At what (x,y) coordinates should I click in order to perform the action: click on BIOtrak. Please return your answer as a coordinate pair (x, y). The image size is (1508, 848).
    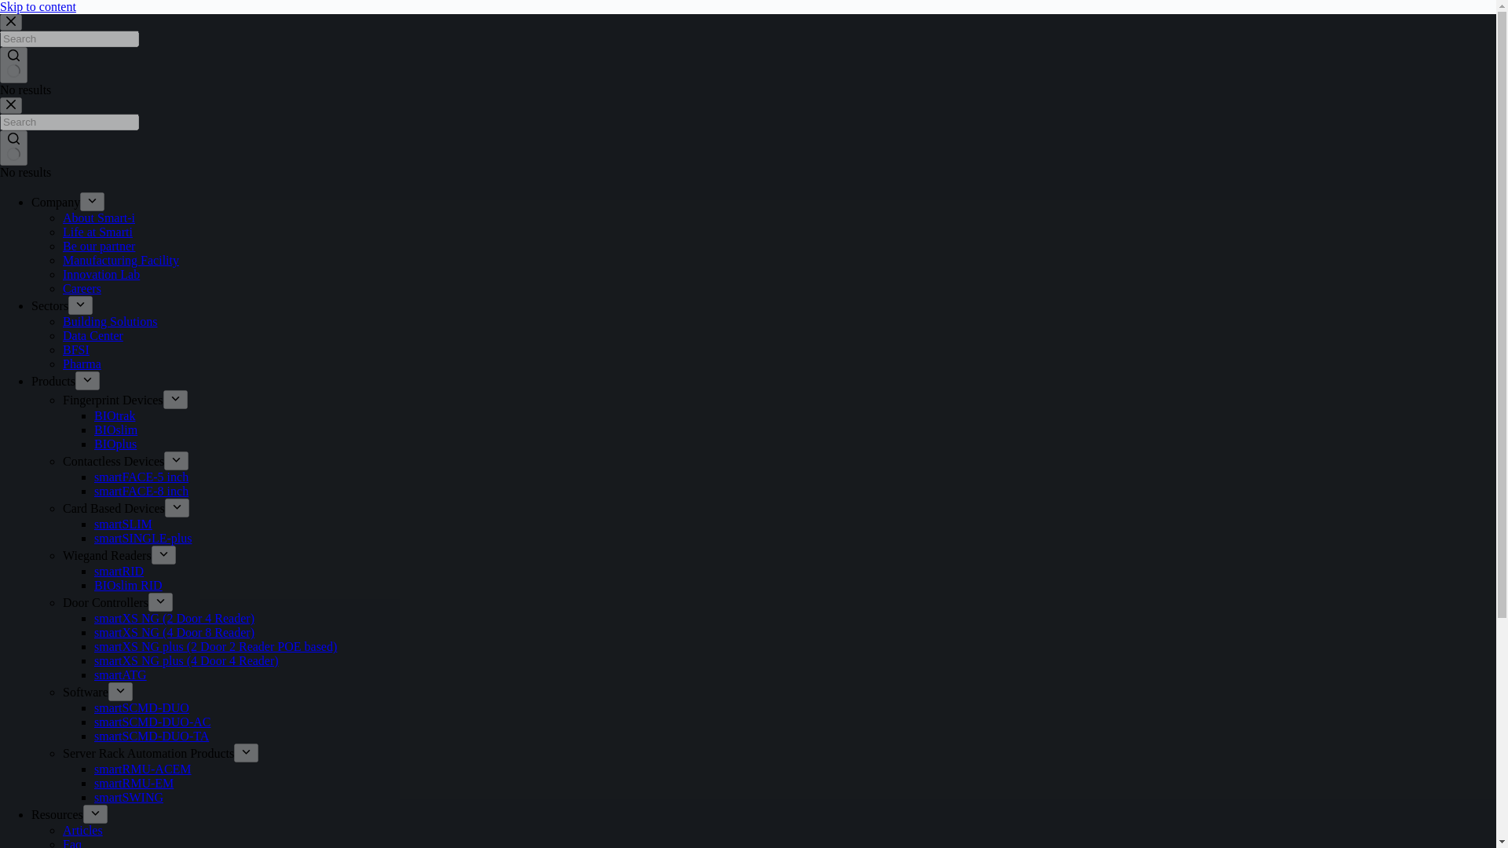
    Looking at the image, I should click on (115, 415).